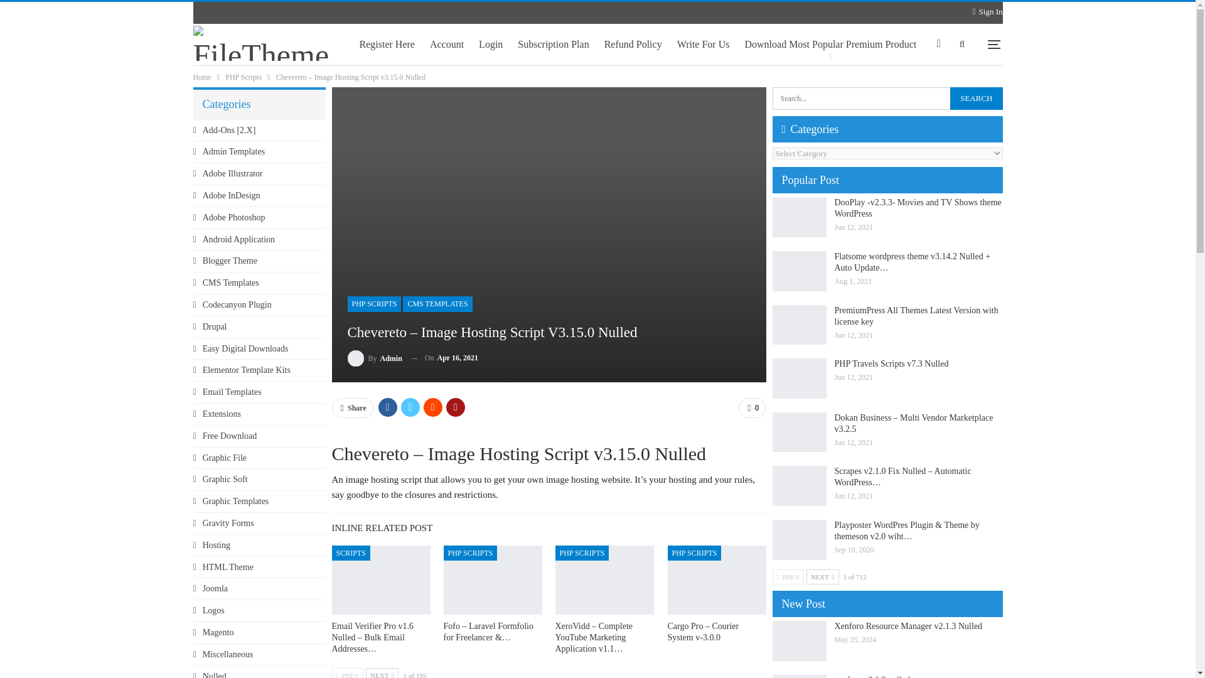 This screenshot has width=1205, height=678. I want to click on Browse Author Articles, so click(375, 358).